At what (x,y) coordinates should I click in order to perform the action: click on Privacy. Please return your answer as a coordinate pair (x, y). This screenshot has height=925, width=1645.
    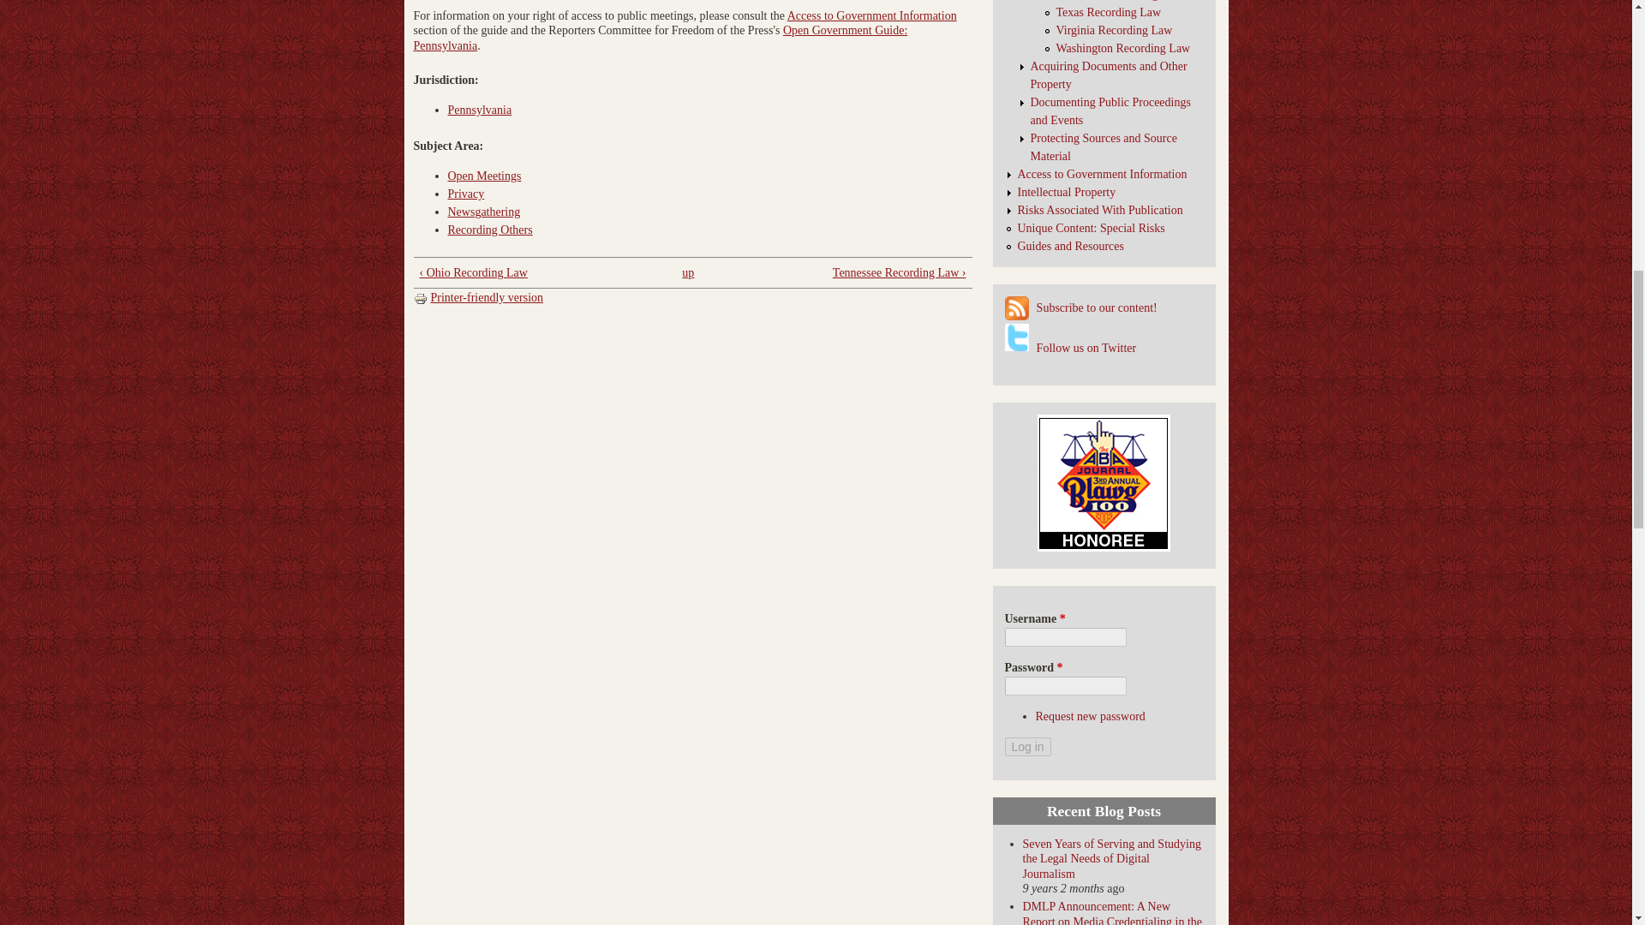
    Looking at the image, I should click on (465, 194).